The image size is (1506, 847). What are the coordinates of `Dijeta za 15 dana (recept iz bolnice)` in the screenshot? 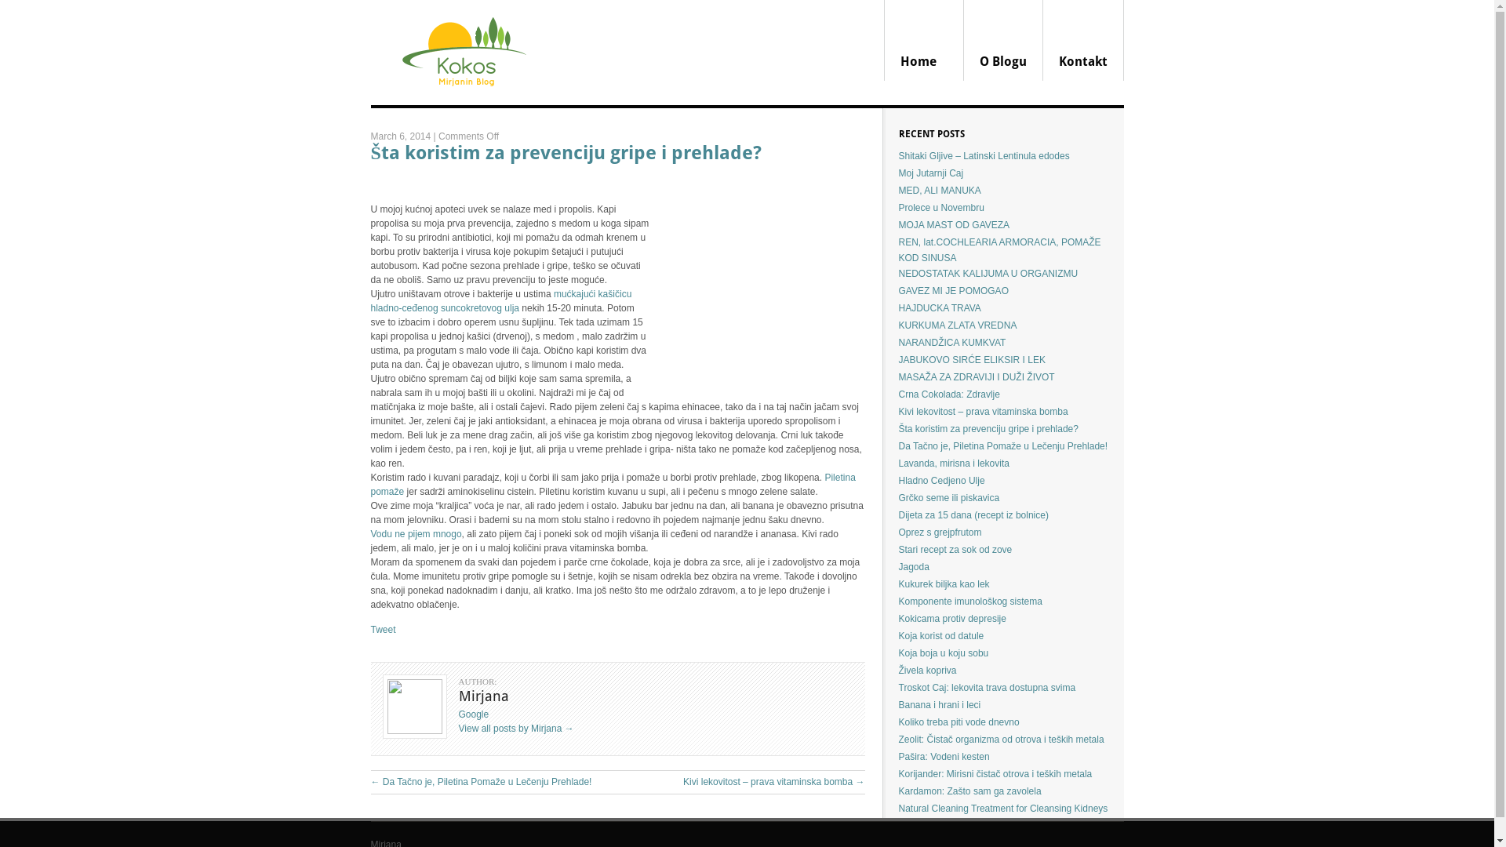 It's located at (974, 515).